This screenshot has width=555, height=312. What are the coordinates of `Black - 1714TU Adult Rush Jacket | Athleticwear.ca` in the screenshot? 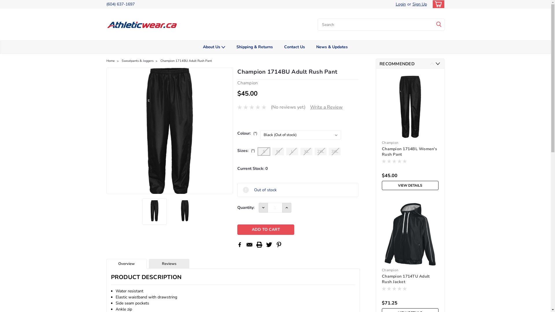 It's located at (410, 234).